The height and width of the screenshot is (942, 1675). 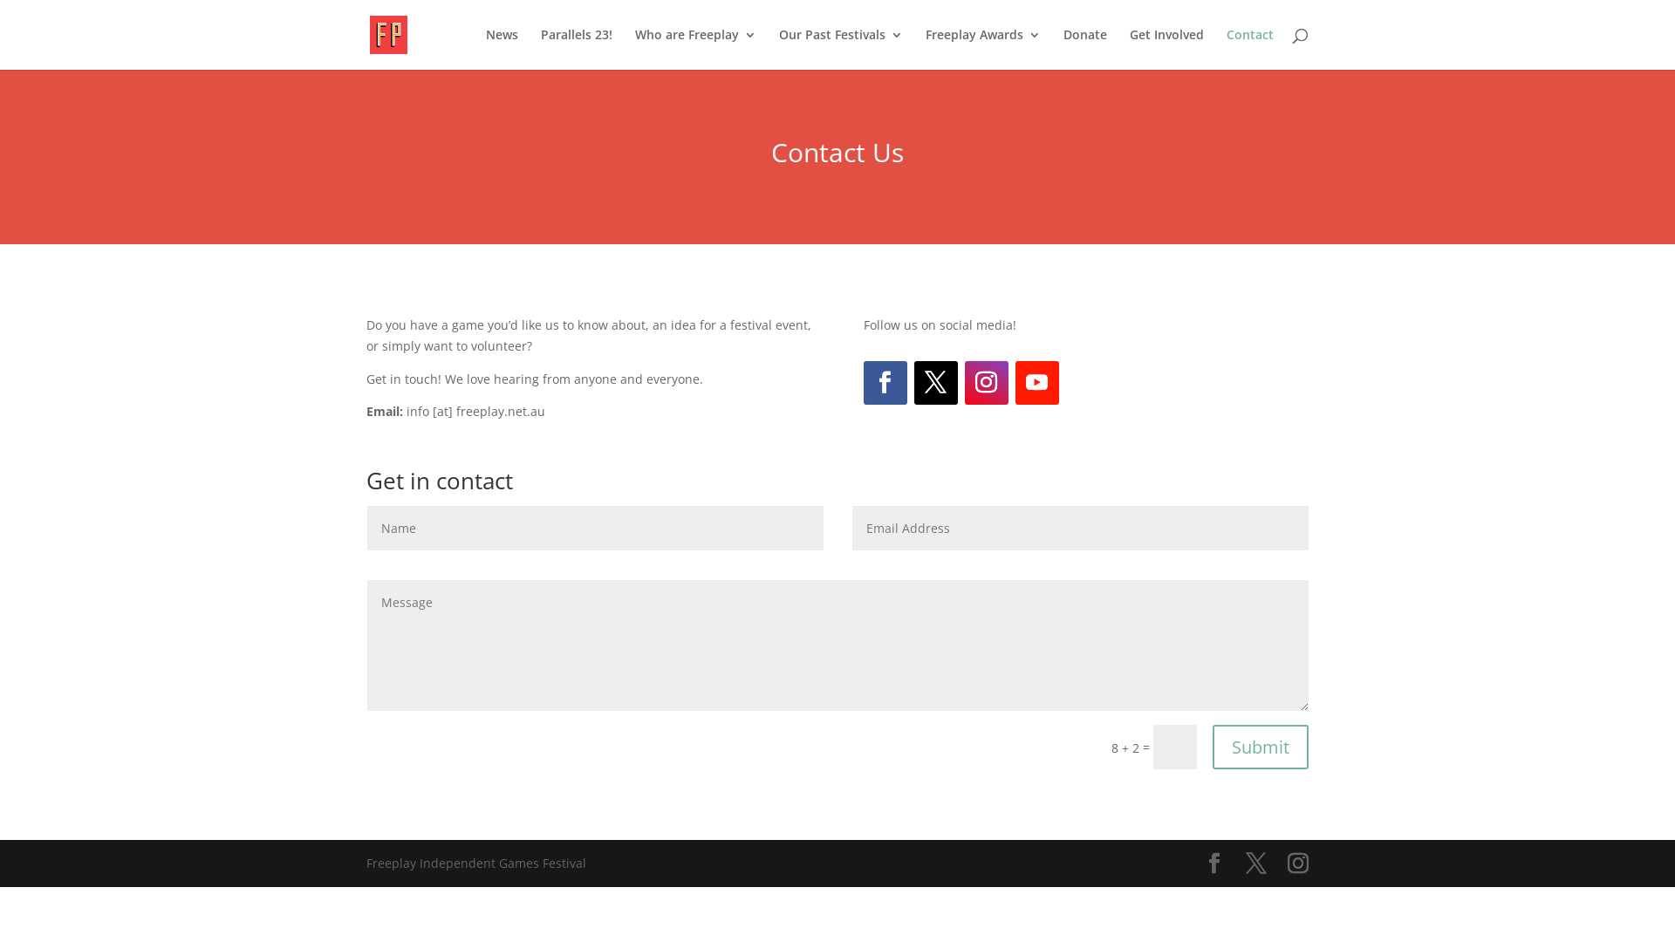 What do you see at coordinates (696, 49) in the screenshot?
I see `Who are Freeplay` at bounding box center [696, 49].